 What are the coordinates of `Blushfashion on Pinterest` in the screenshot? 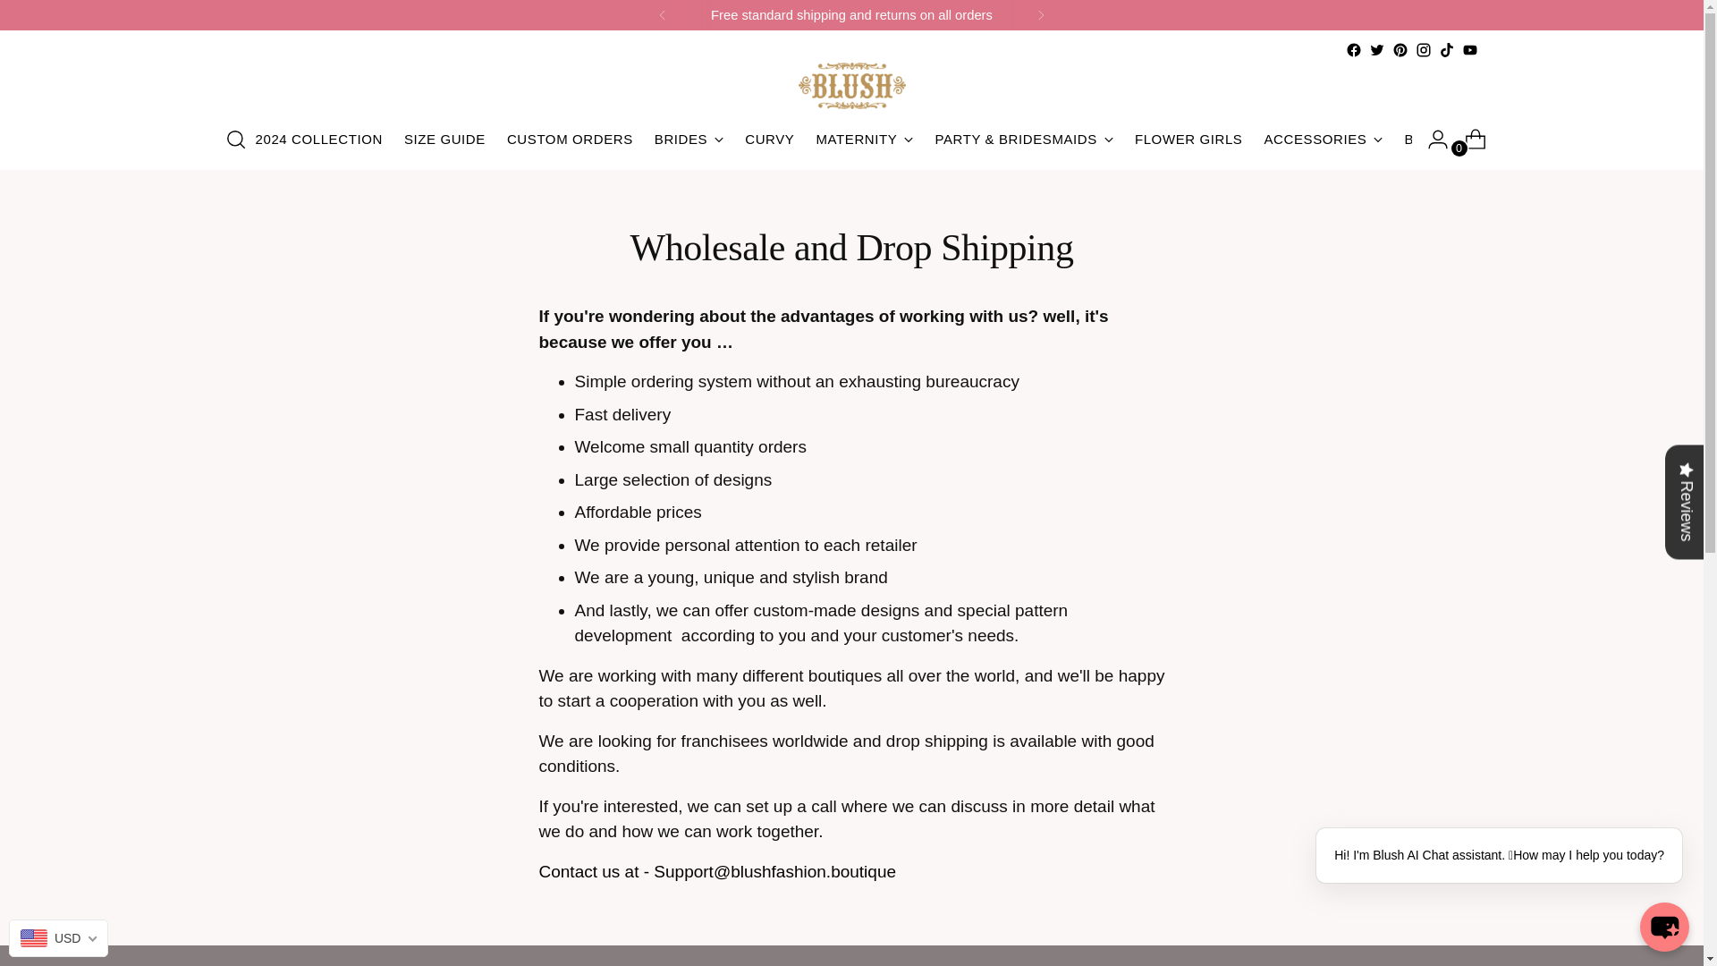 It's located at (1399, 50).